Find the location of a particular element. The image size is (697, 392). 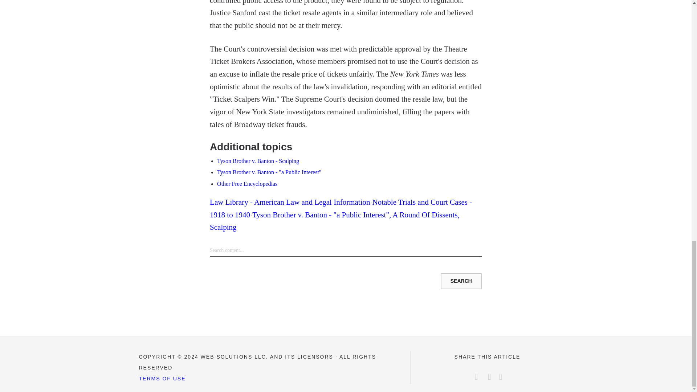

Law Library - American Law and Legal Information is located at coordinates (290, 202).